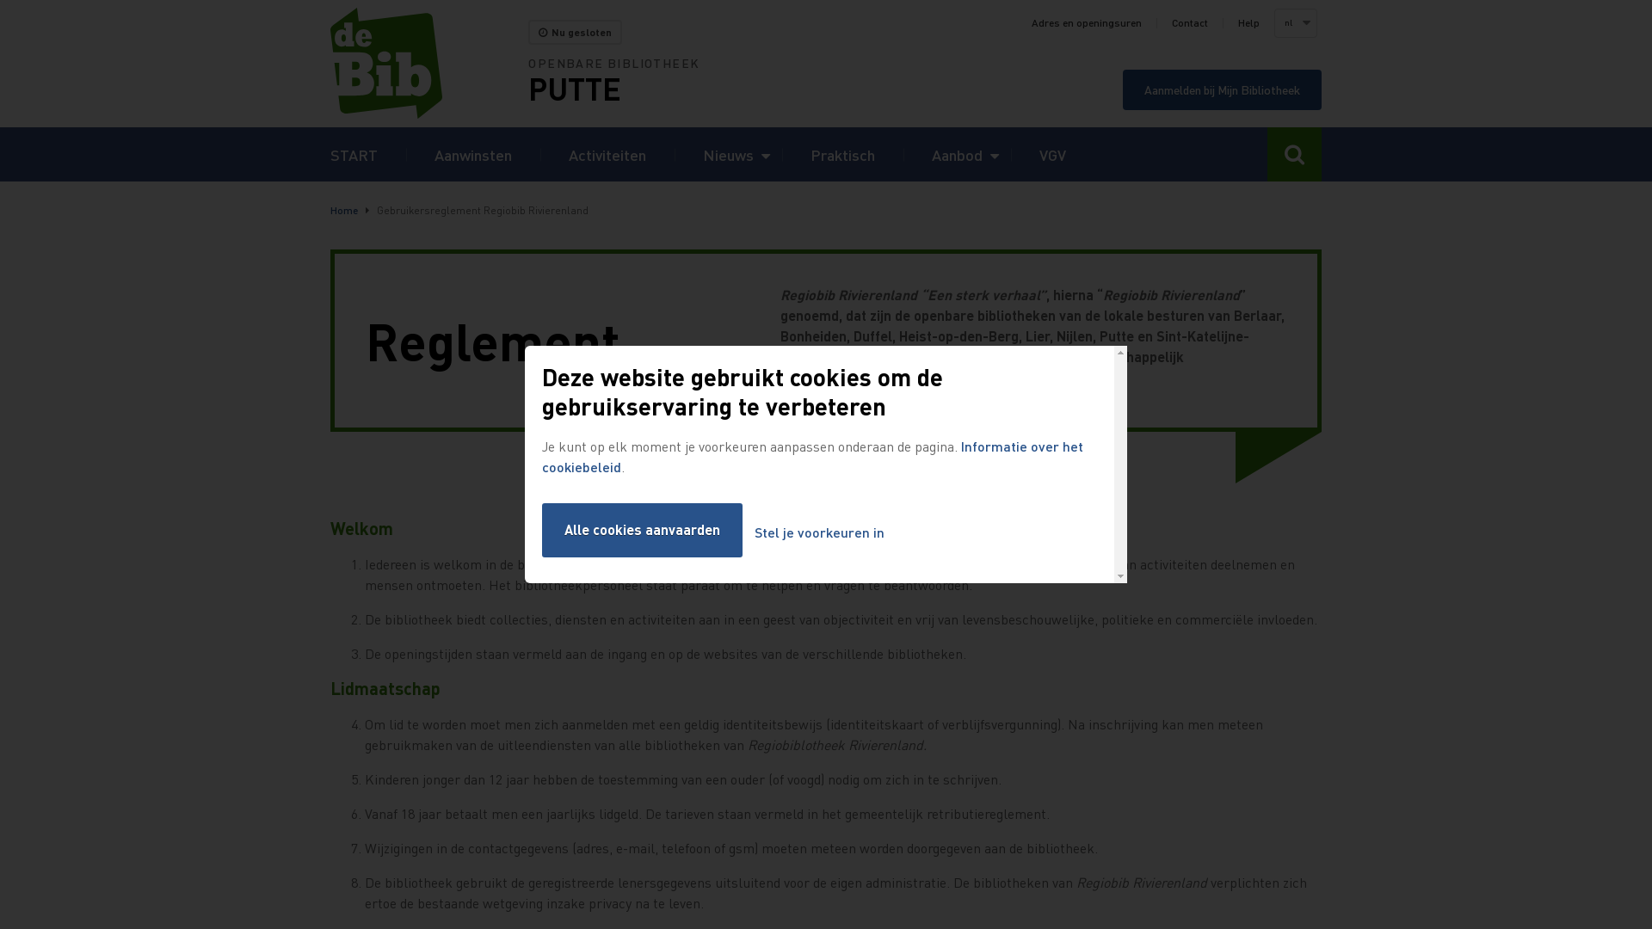 The image size is (1652, 929). What do you see at coordinates (1053, 155) in the screenshot?
I see `VGV` at bounding box center [1053, 155].